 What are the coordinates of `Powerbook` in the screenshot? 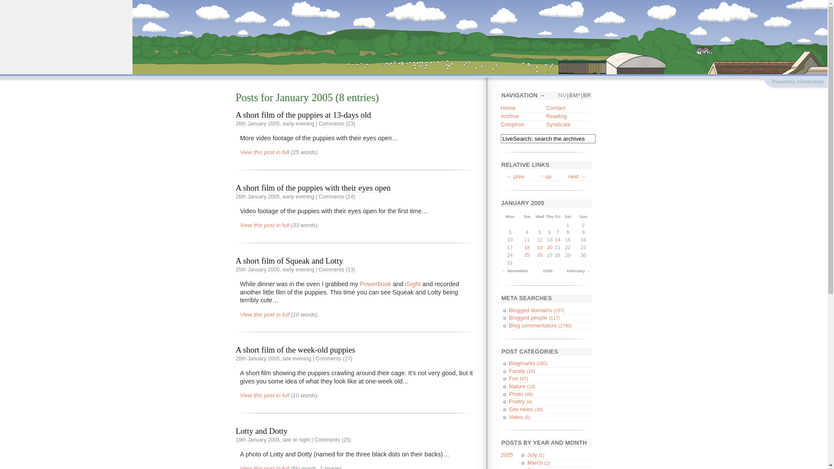 It's located at (375, 284).